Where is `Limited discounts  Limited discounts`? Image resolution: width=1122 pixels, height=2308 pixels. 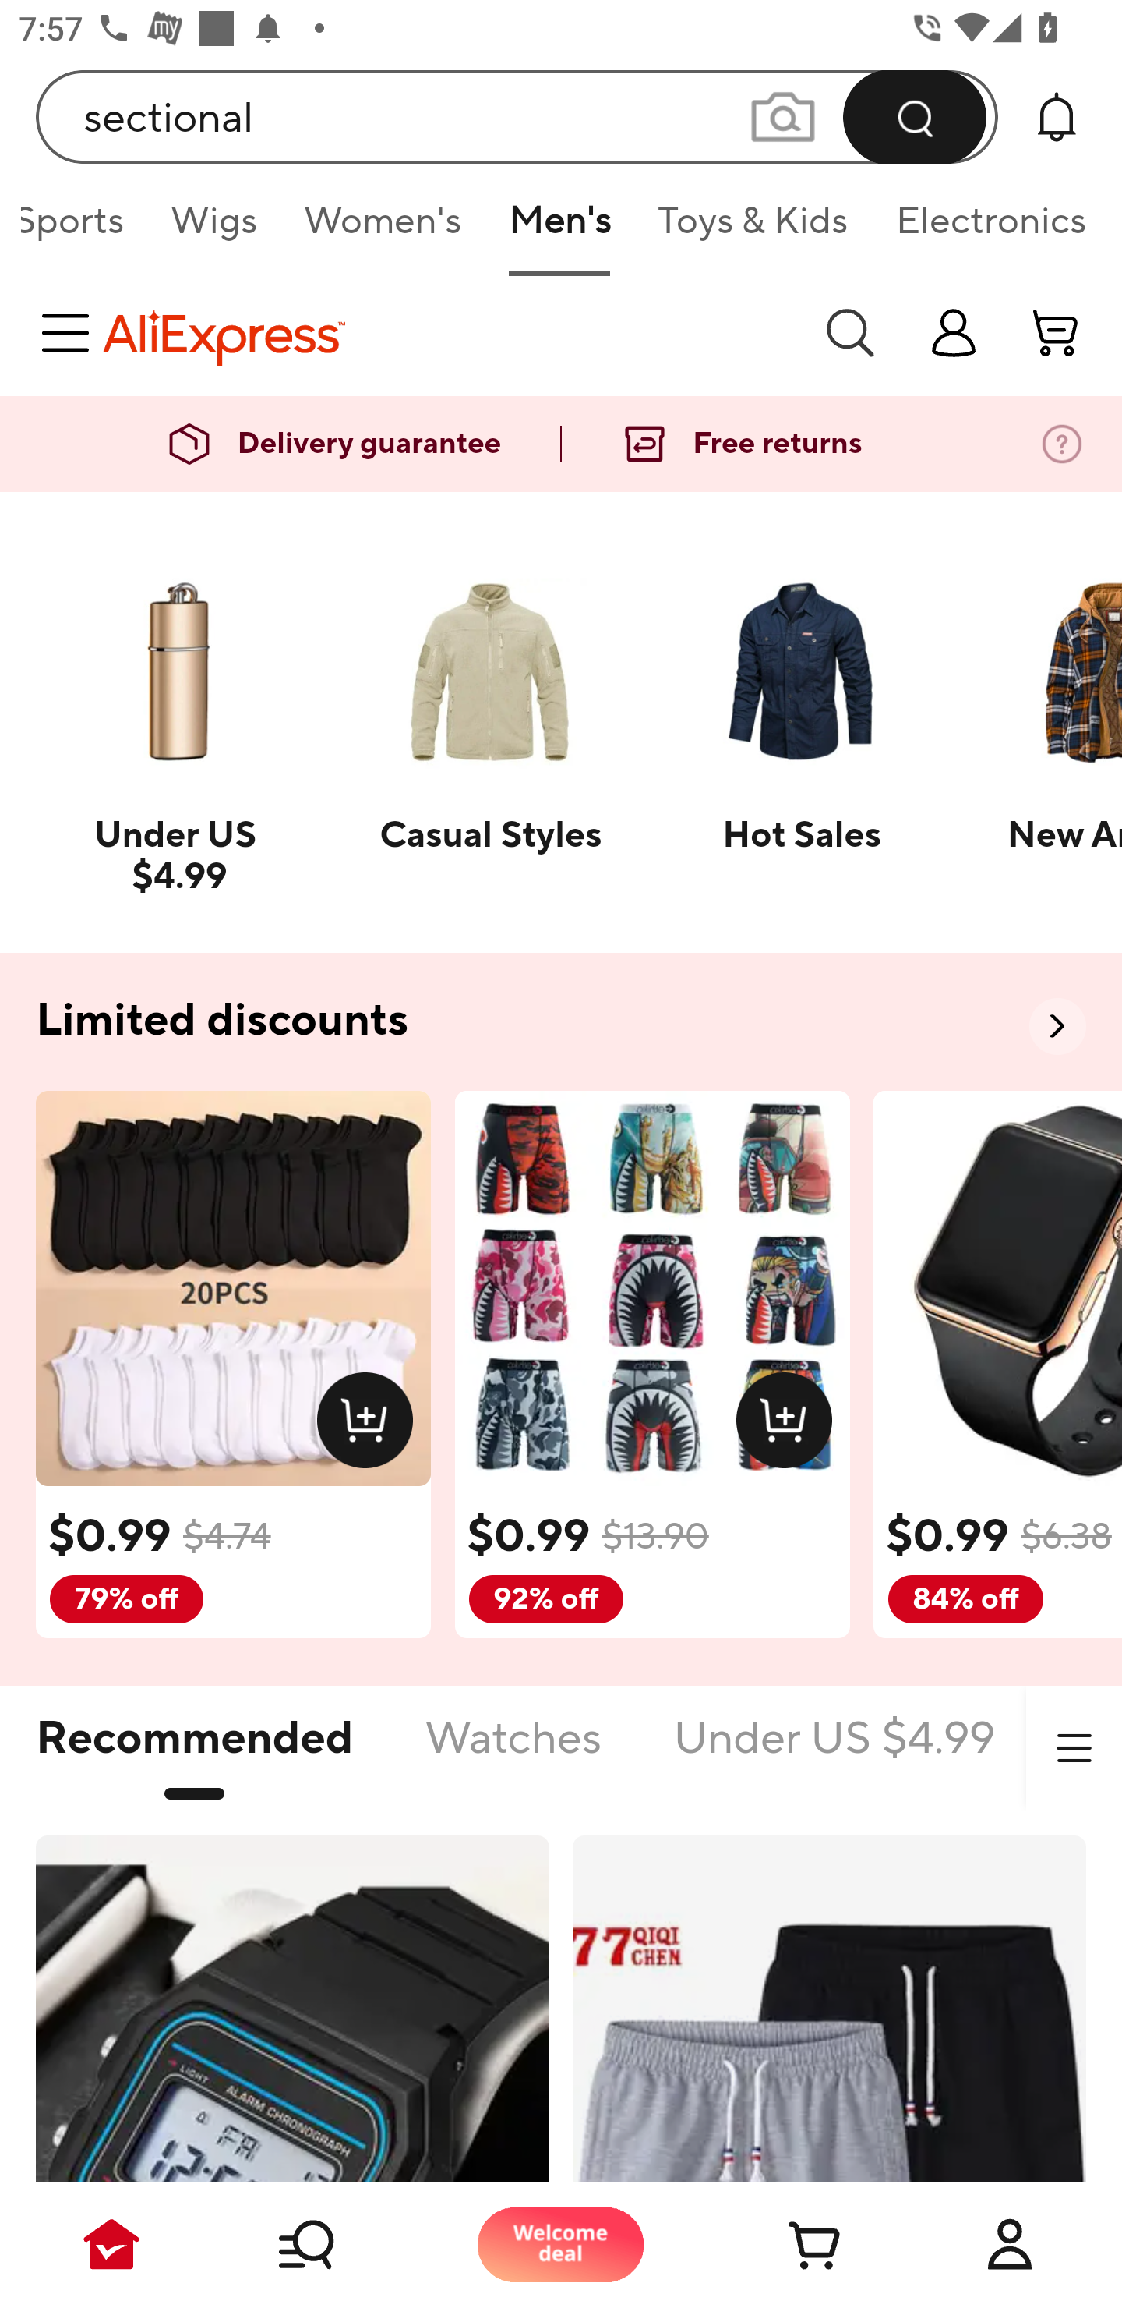 Limited discounts  Limited discounts is located at coordinates (561, 1022).